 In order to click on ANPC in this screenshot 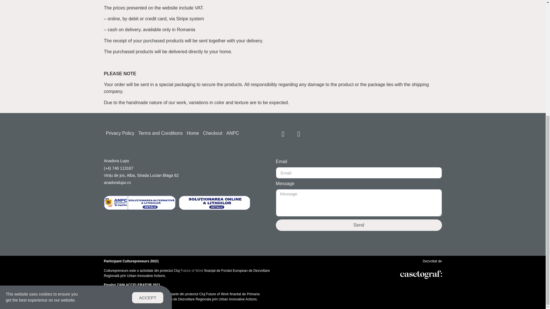, I will do `click(233, 133)`.